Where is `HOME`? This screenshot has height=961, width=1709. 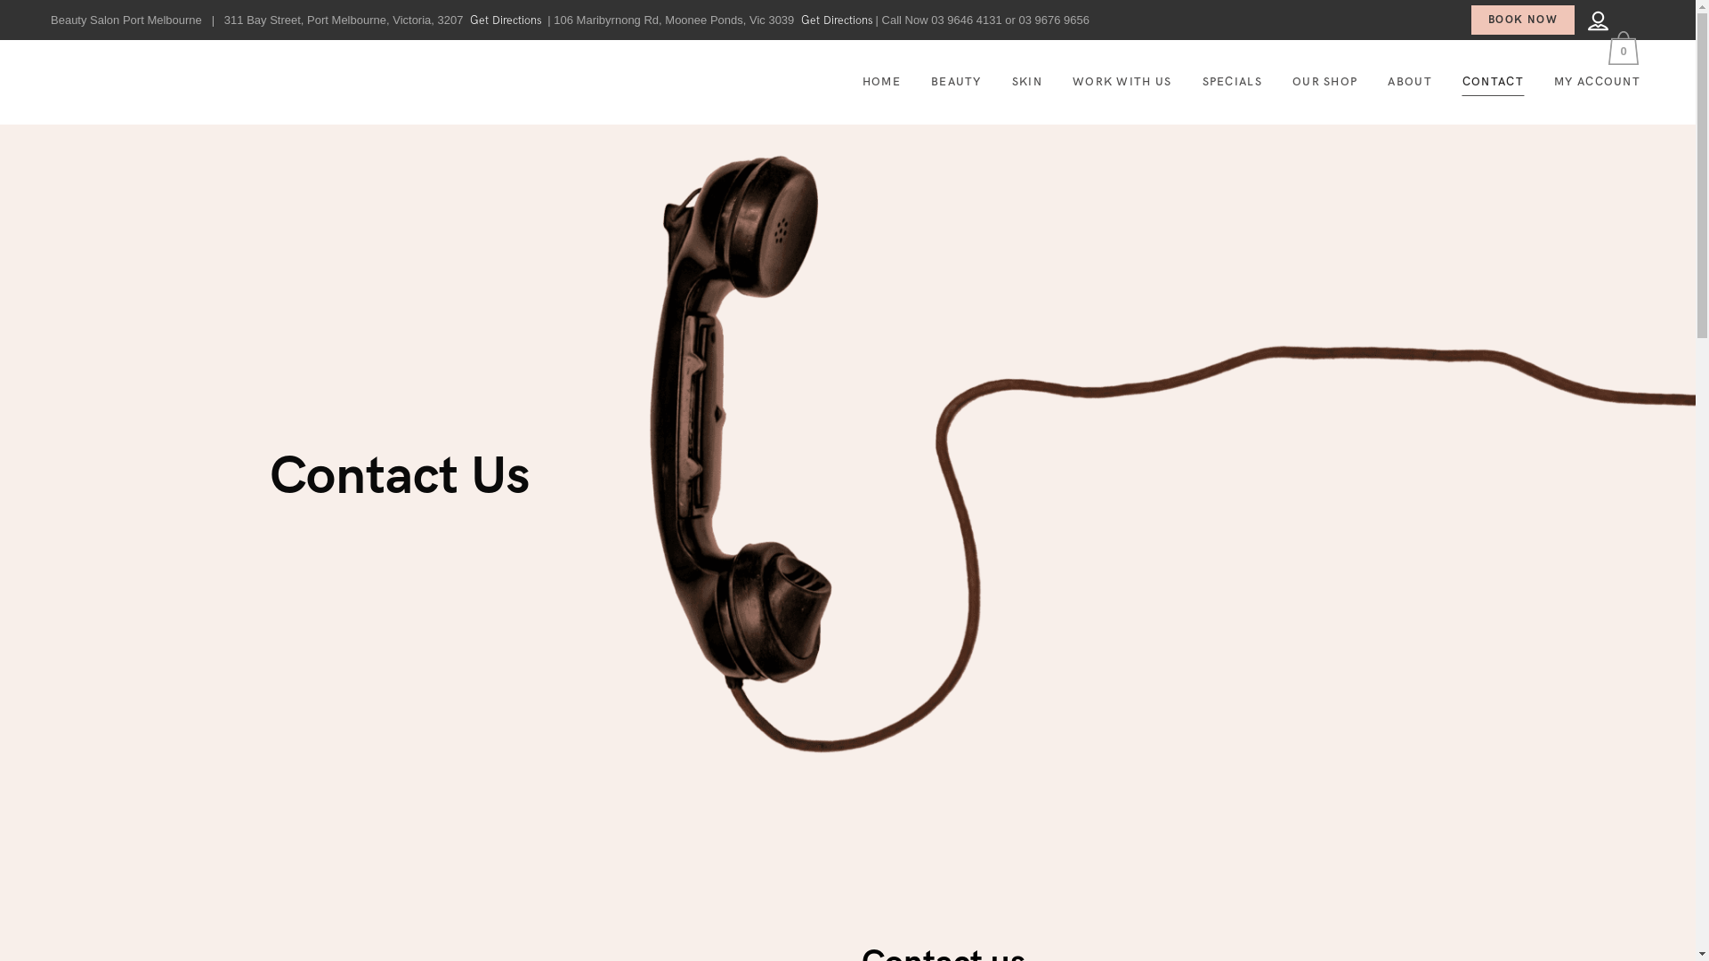 HOME is located at coordinates (881, 82).